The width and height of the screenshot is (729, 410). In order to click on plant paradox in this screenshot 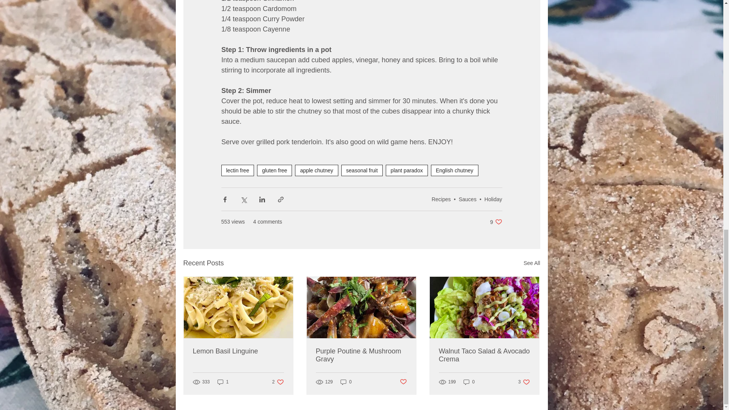, I will do `click(407, 170)`.